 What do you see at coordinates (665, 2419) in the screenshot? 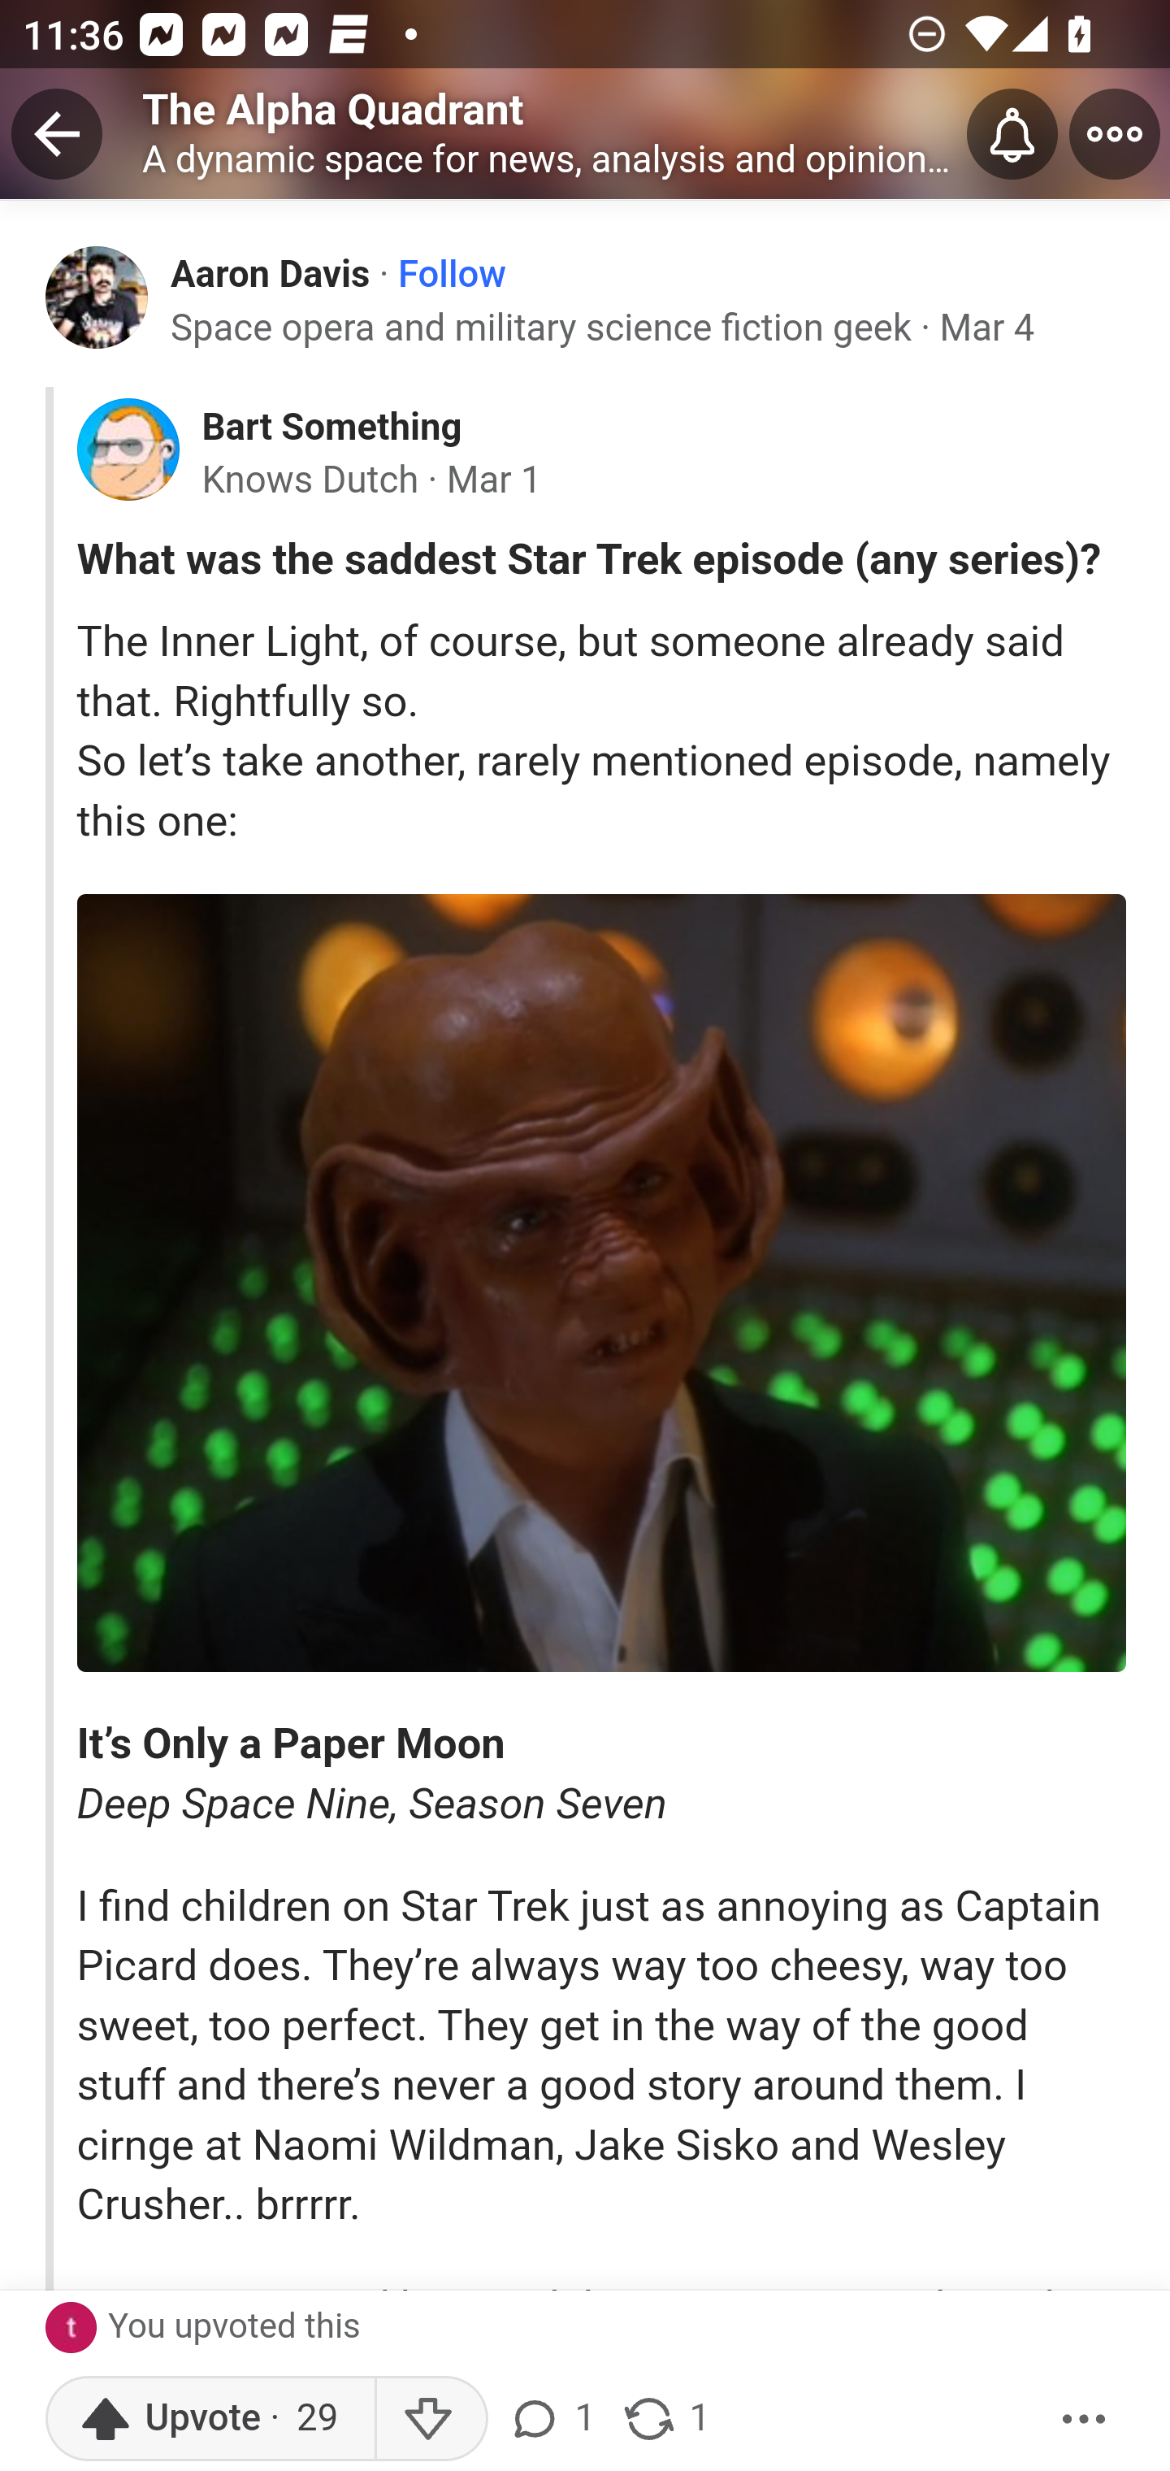
I see `1 share` at bounding box center [665, 2419].